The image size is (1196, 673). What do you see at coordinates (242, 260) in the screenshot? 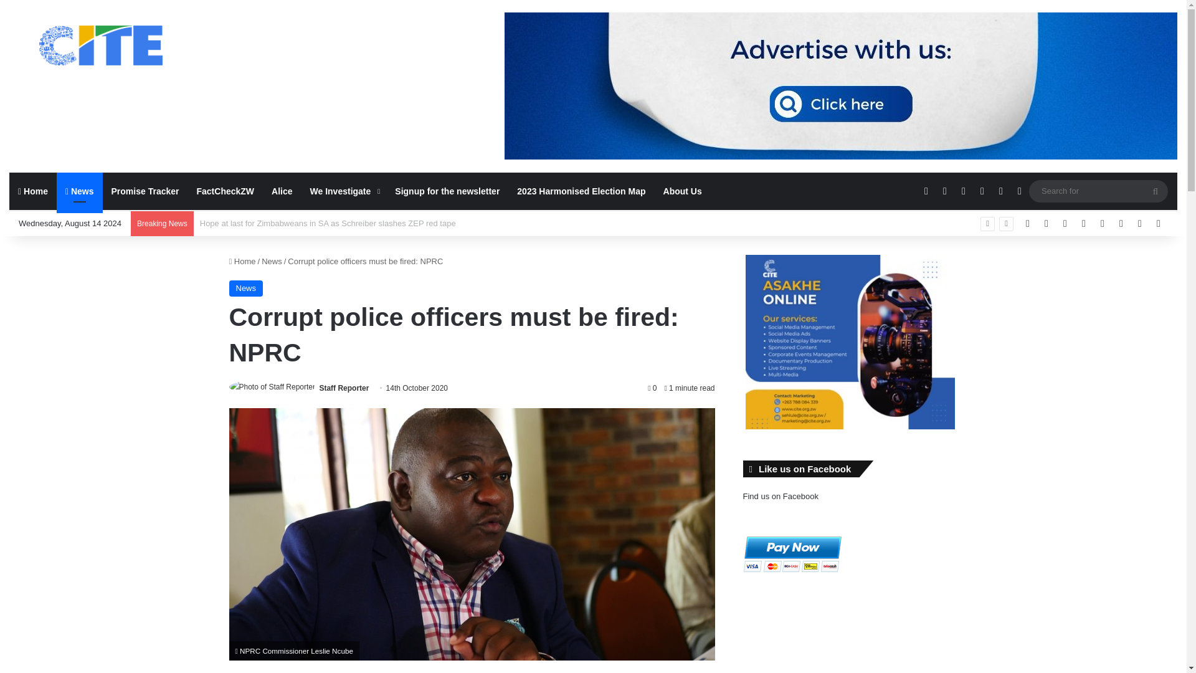
I see `Home` at bounding box center [242, 260].